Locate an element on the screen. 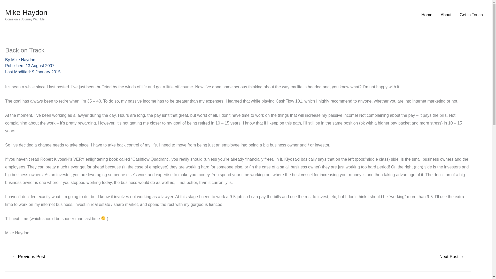 This screenshot has width=496, height=279. Mike Haydon is located at coordinates (26, 12).